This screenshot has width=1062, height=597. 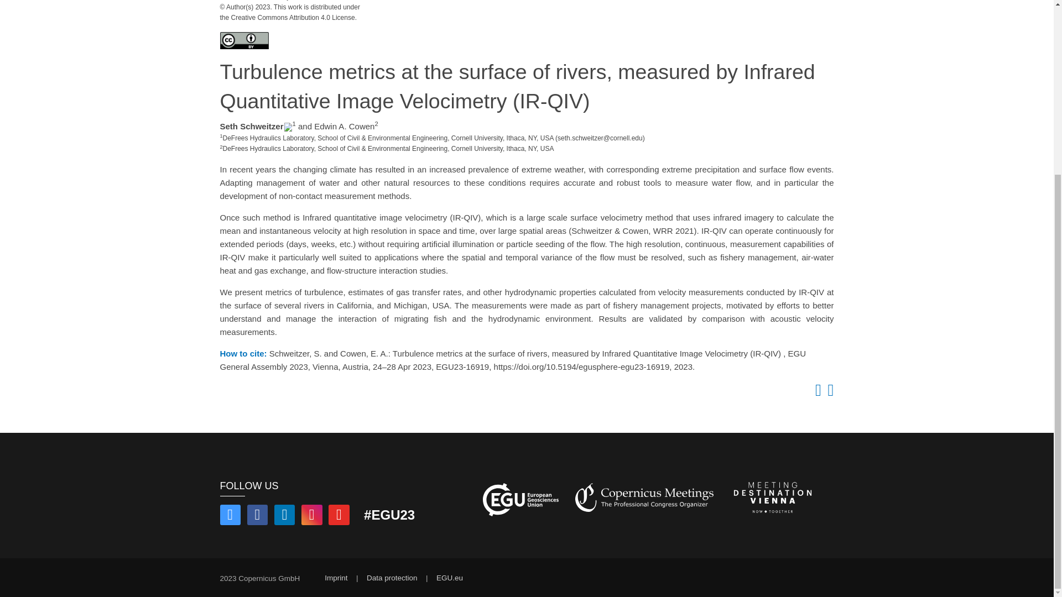 What do you see at coordinates (829, 392) in the screenshot?
I see `Open QR code linking to abstract URL` at bounding box center [829, 392].